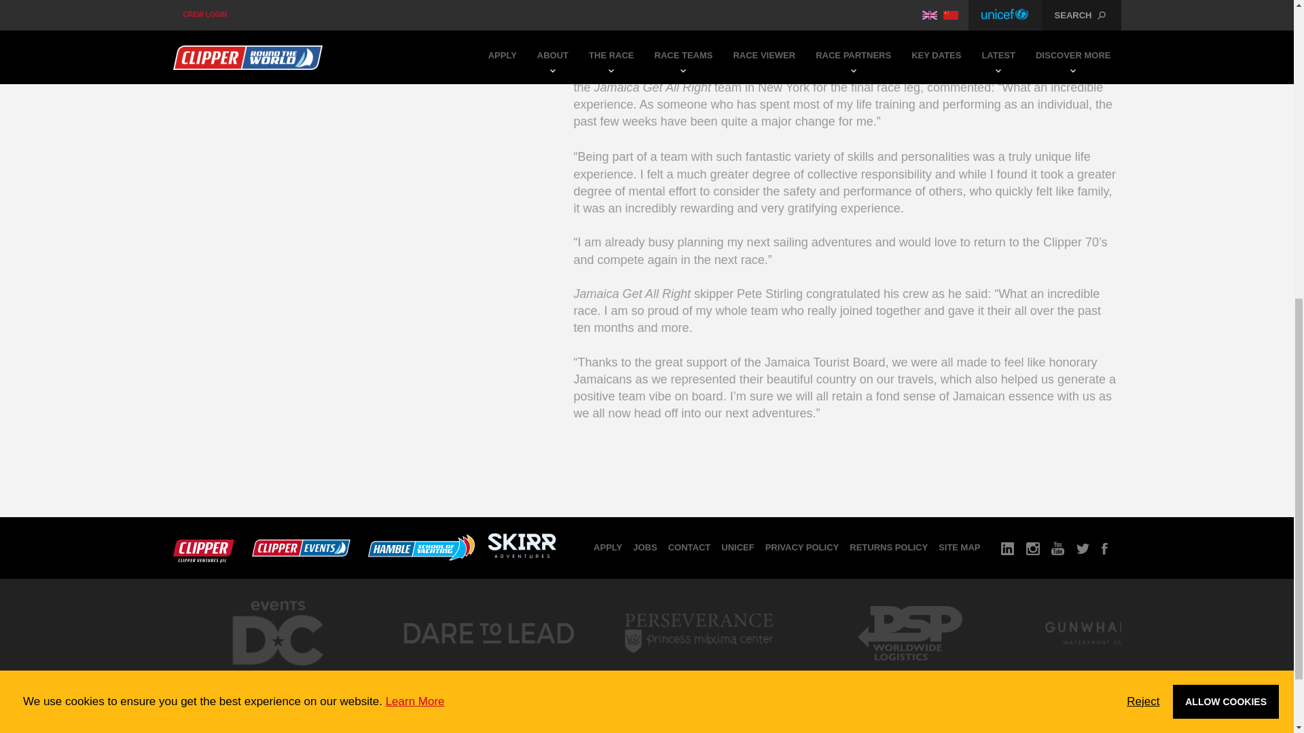 The width and height of the screenshot is (1304, 733). I want to click on Events DC, so click(277, 677).